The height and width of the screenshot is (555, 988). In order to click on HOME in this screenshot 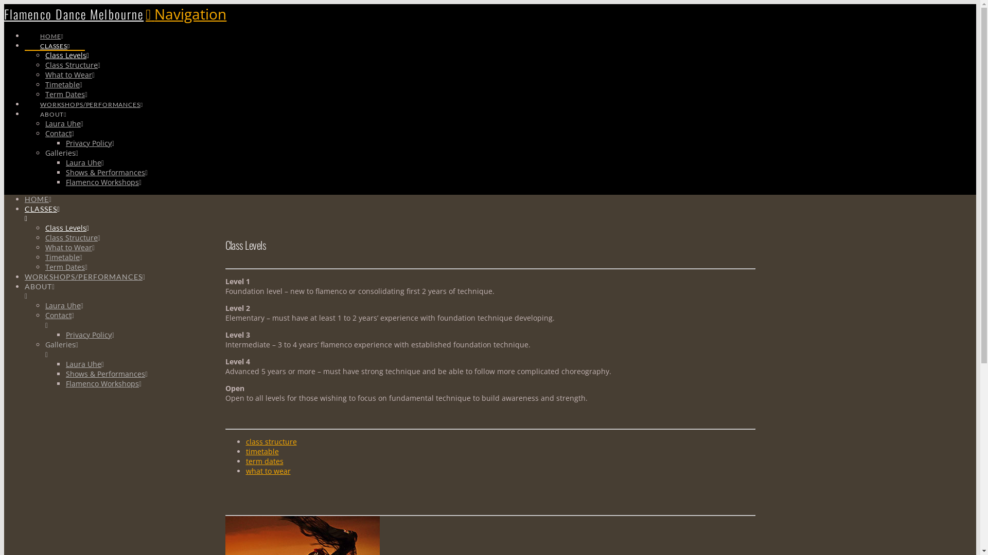, I will do `click(38, 199)`.